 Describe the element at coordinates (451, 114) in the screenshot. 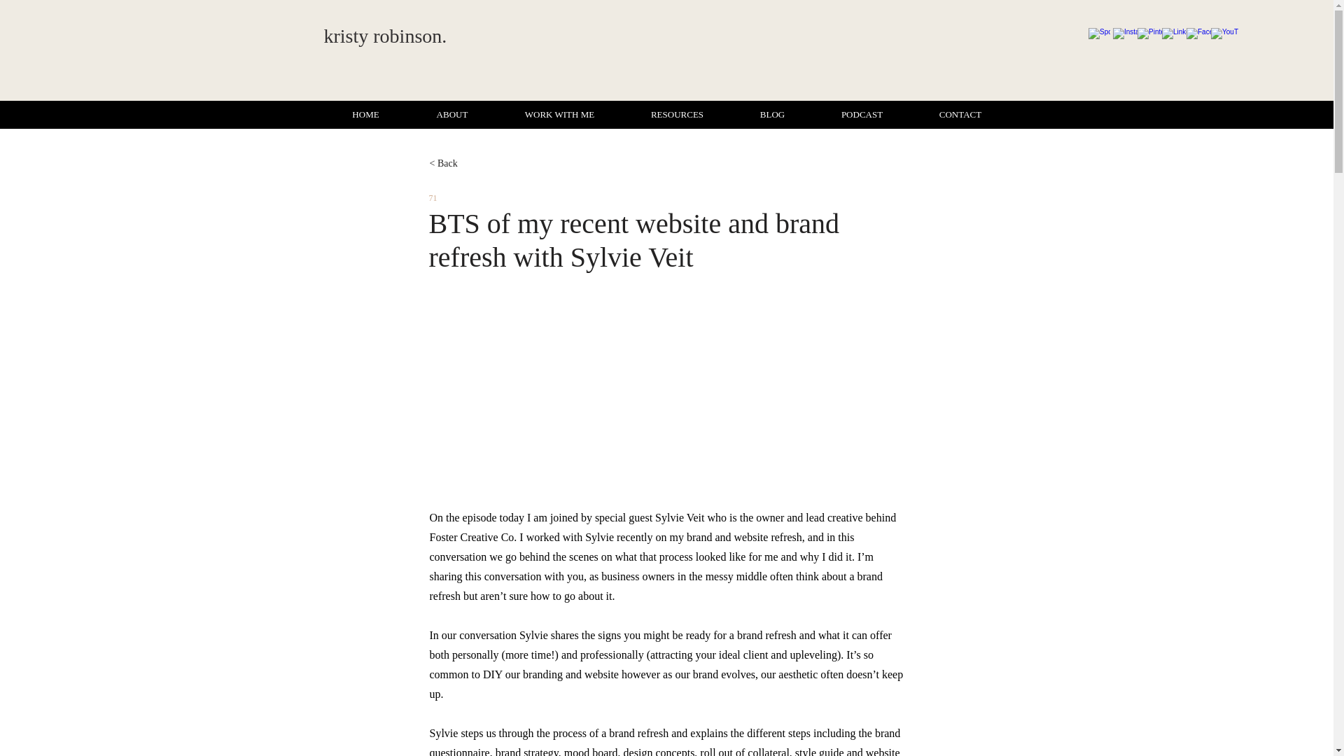

I see `ABOUT` at that location.